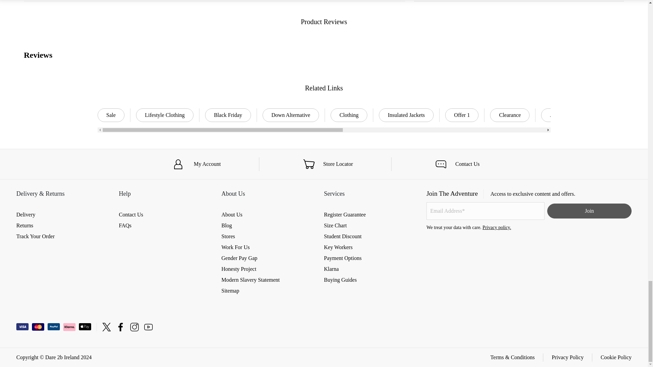 This screenshot has height=367, width=653. I want to click on Join, so click(589, 211).